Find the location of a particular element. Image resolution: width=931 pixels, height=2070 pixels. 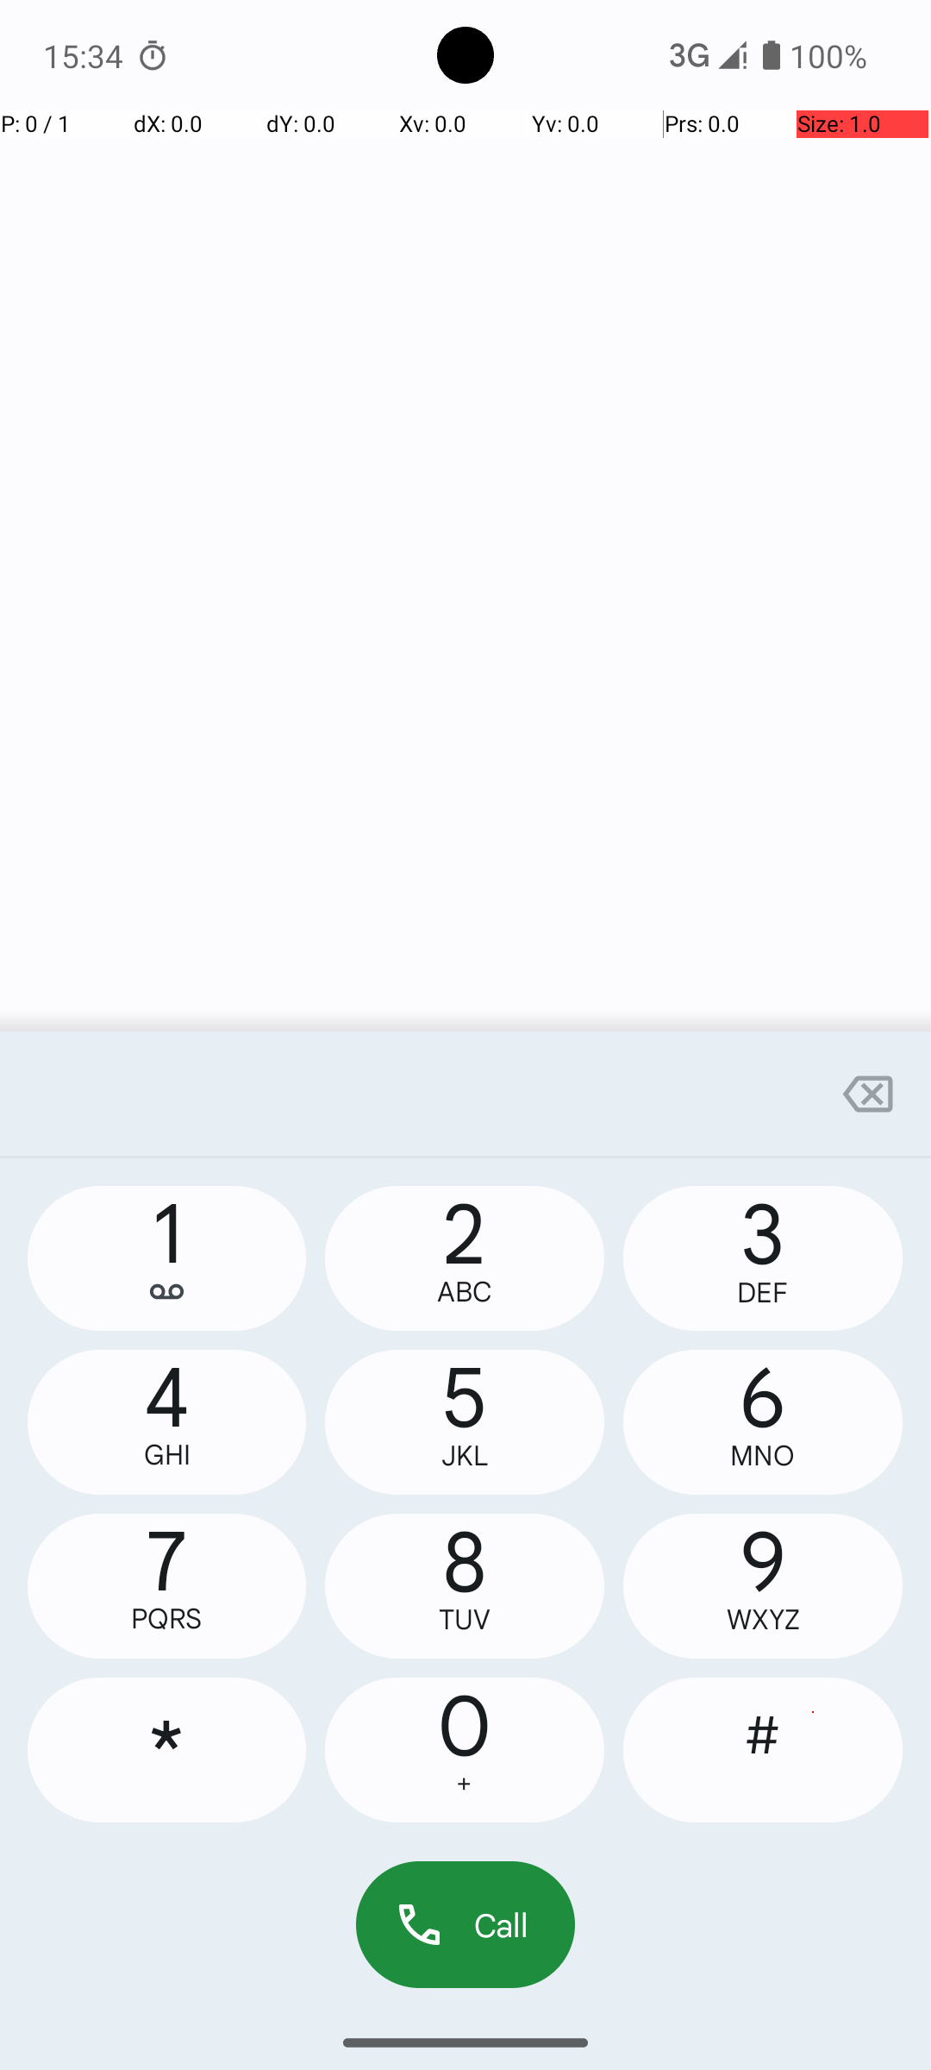

PQRS is located at coordinates (167, 1618).